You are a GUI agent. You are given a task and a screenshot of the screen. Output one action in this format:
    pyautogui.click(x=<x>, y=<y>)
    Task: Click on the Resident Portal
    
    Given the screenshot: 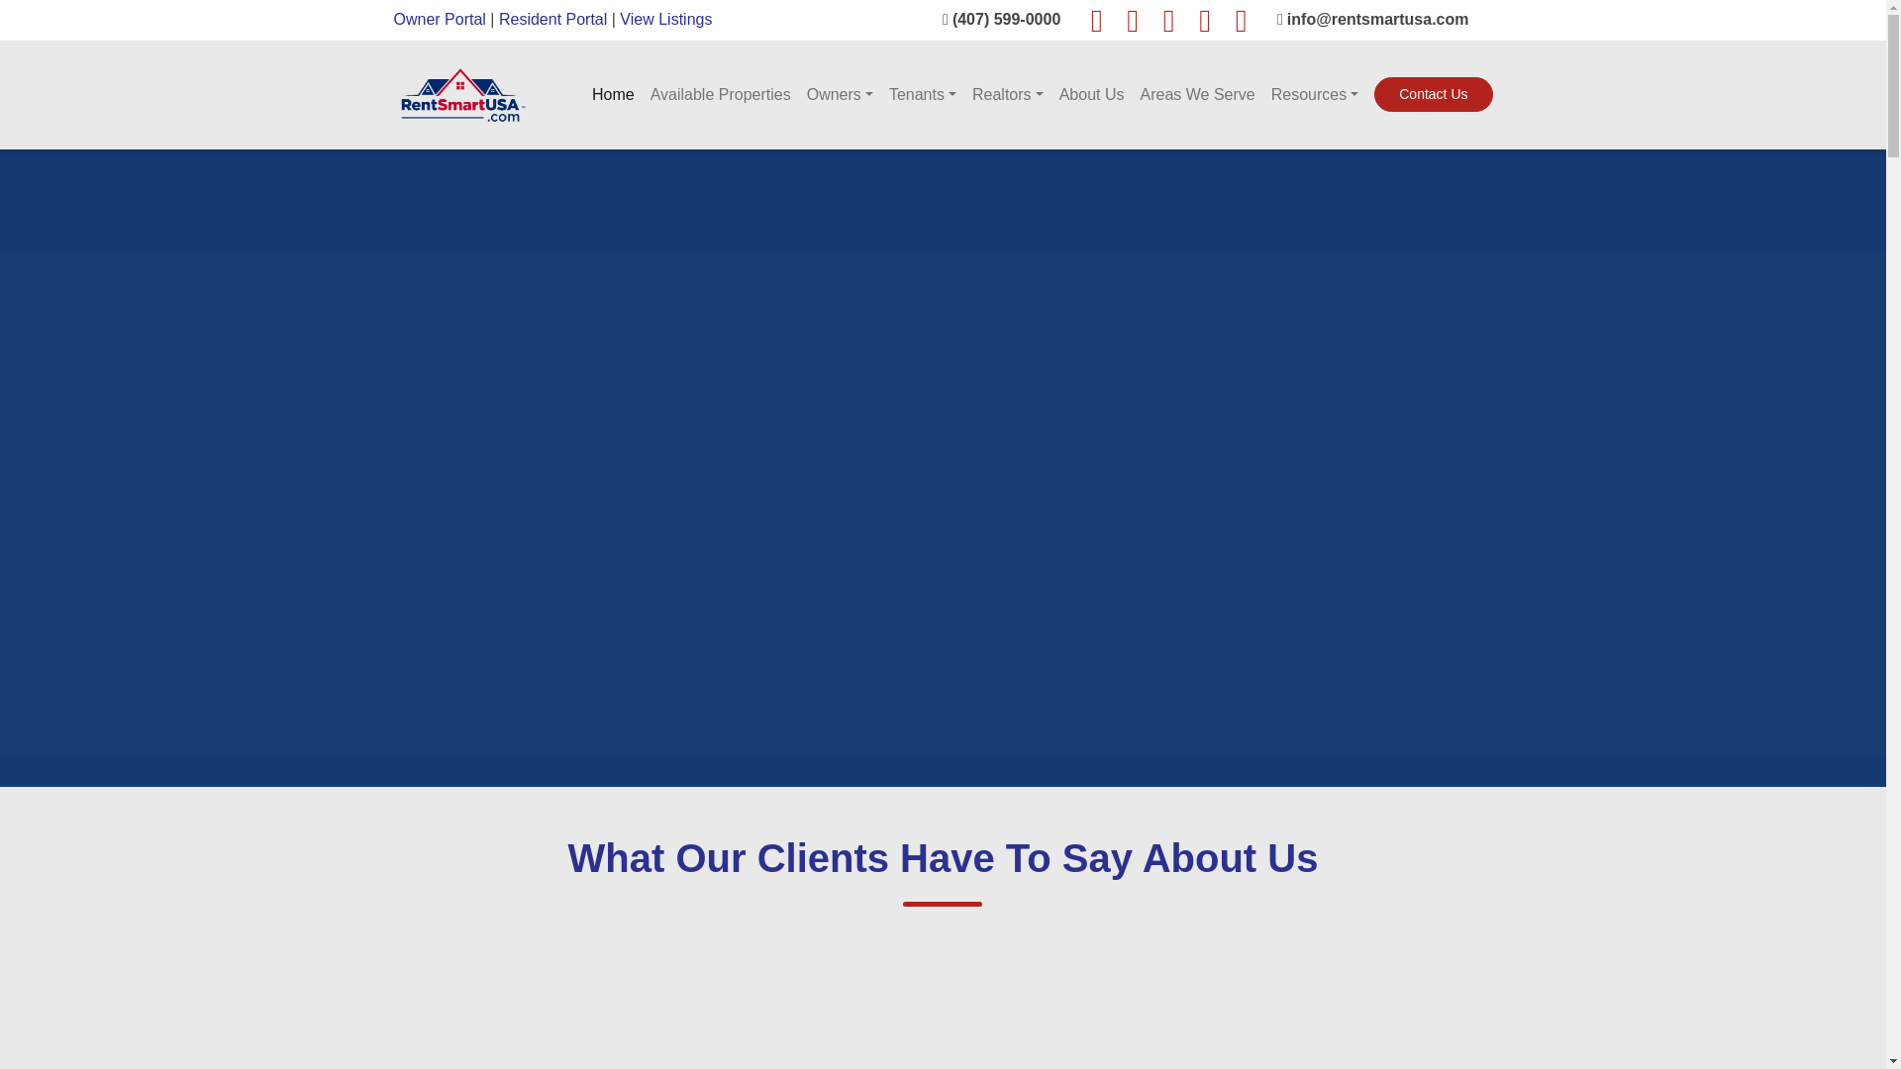 What is the action you would take?
    pyautogui.click(x=552, y=19)
    